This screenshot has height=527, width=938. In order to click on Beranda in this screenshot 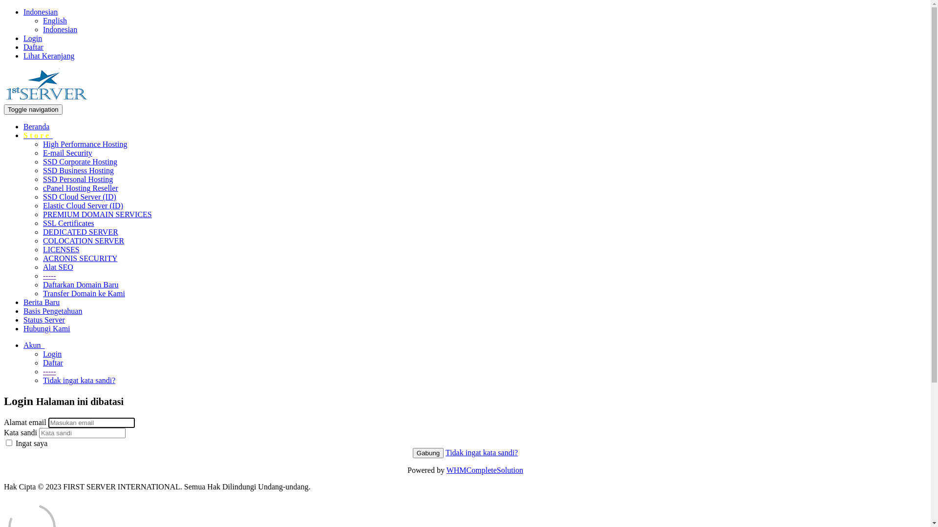, I will do `click(36, 127)`.